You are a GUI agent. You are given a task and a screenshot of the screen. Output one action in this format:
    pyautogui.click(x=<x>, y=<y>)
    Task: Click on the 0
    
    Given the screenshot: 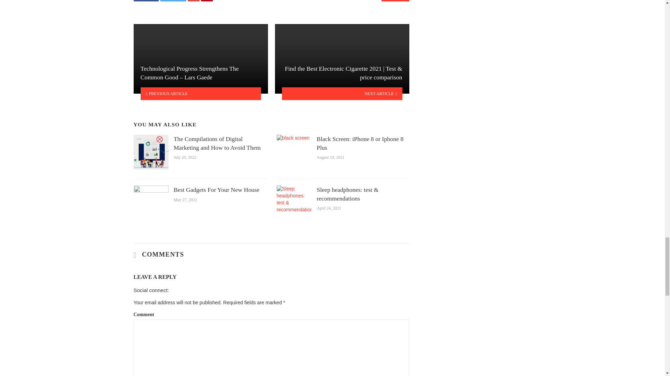 What is the action you would take?
    pyautogui.click(x=395, y=1)
    